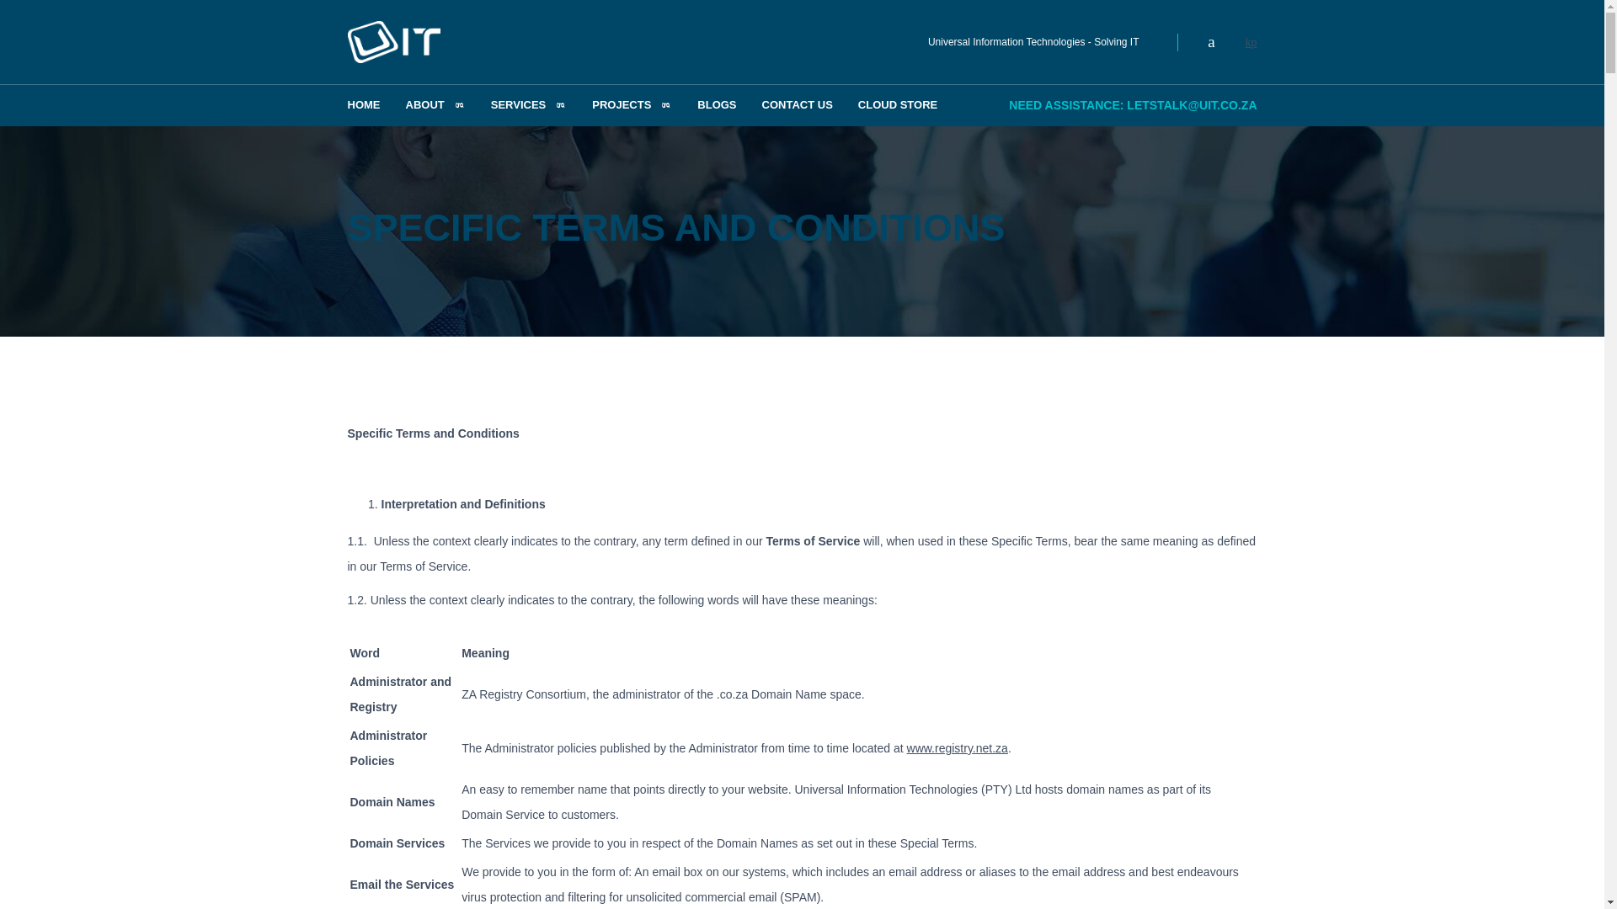 This screenshot has height=909, width=1617. Describe the element at coordinates (957, 748) in the screenshot. I see `www.registry.net.za` at that location.